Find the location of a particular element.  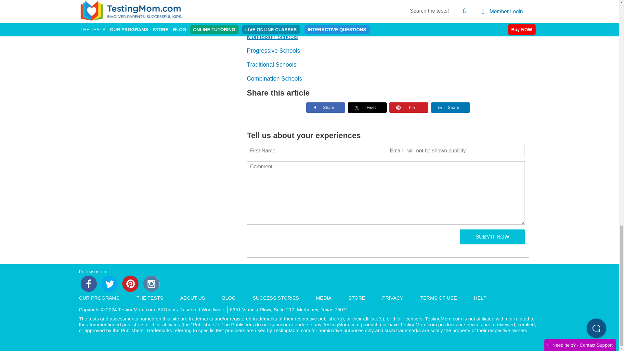

SUBMIT NOW is located at coordinates (492, 237).